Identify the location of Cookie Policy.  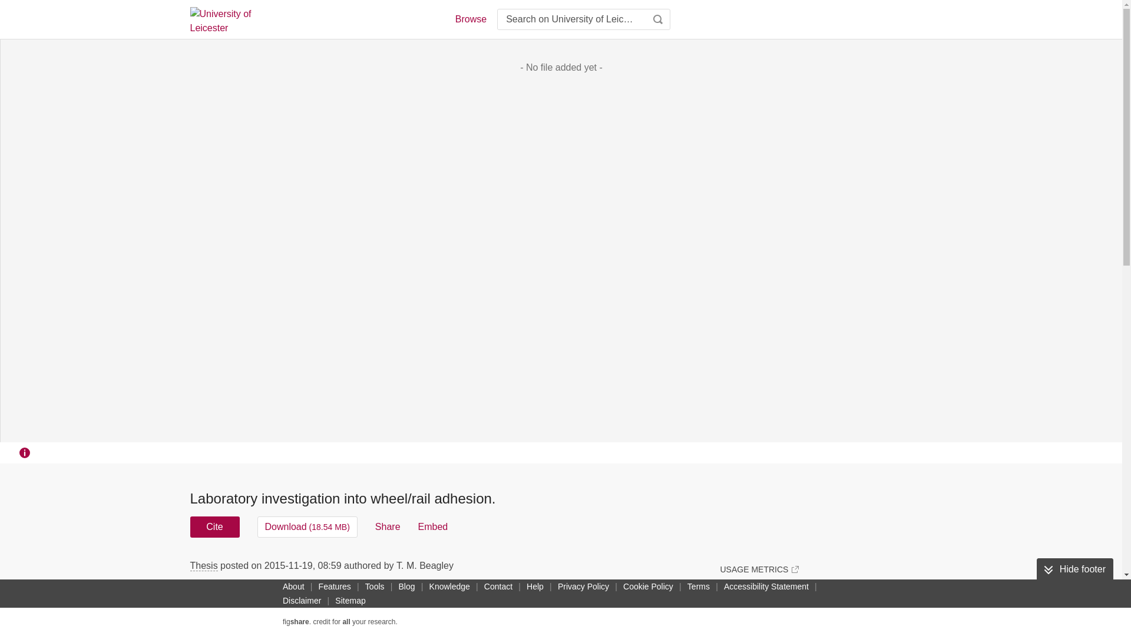
(648, 586).